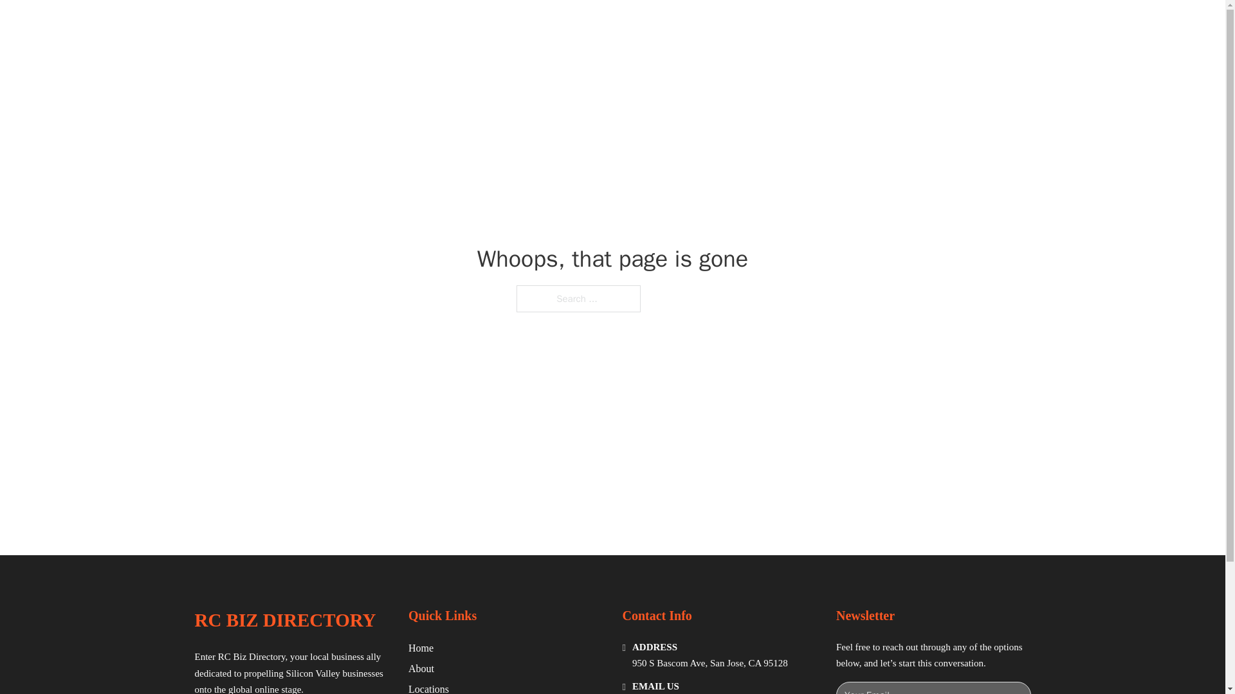 The height and width of the screenshot is (694, 1235). I want to click on RC BIZ DIRECTORY, so click(343, 24).